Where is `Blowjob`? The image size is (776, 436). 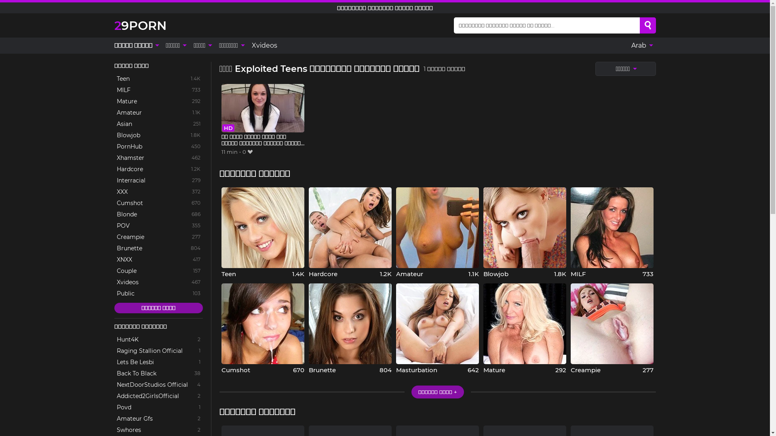 Blowjob is located at coordinates (158, 135).